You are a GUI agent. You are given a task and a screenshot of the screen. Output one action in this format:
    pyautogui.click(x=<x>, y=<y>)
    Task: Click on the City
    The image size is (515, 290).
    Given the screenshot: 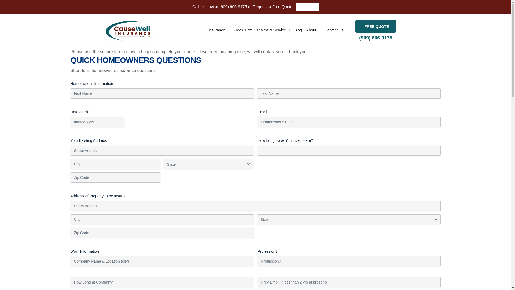 What is the action you would take?
    pyautogui.click(x=162, y=219)
    